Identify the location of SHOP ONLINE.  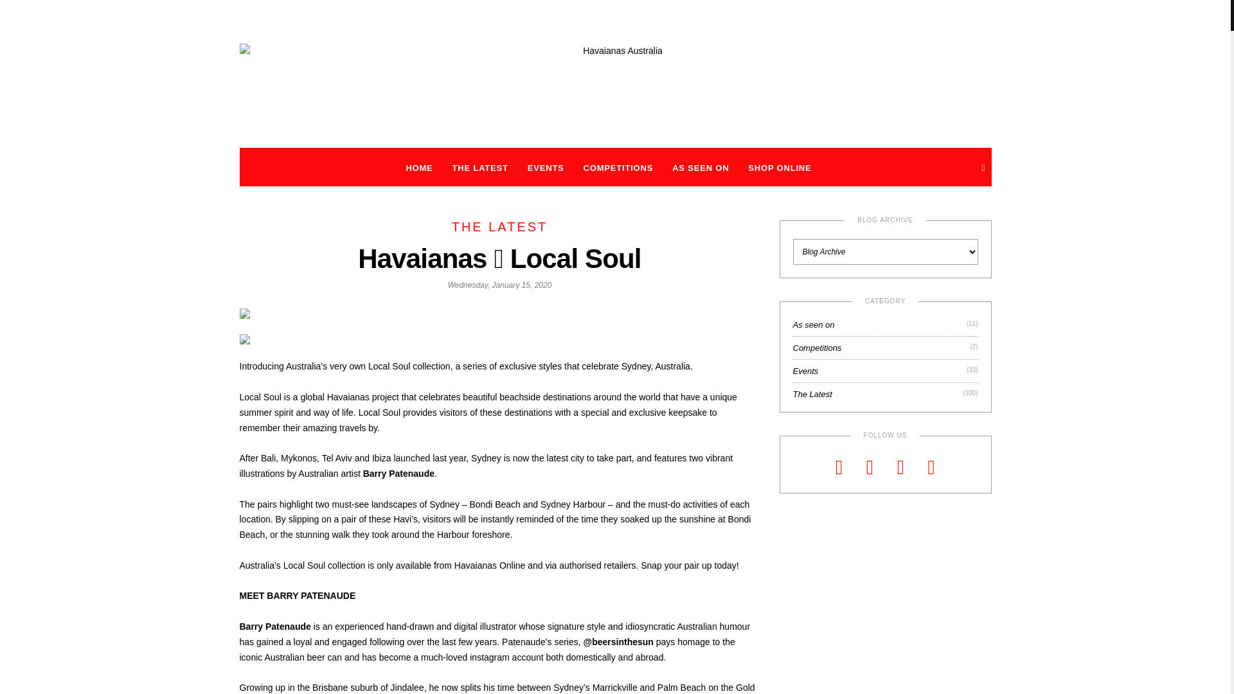
(780, 168).